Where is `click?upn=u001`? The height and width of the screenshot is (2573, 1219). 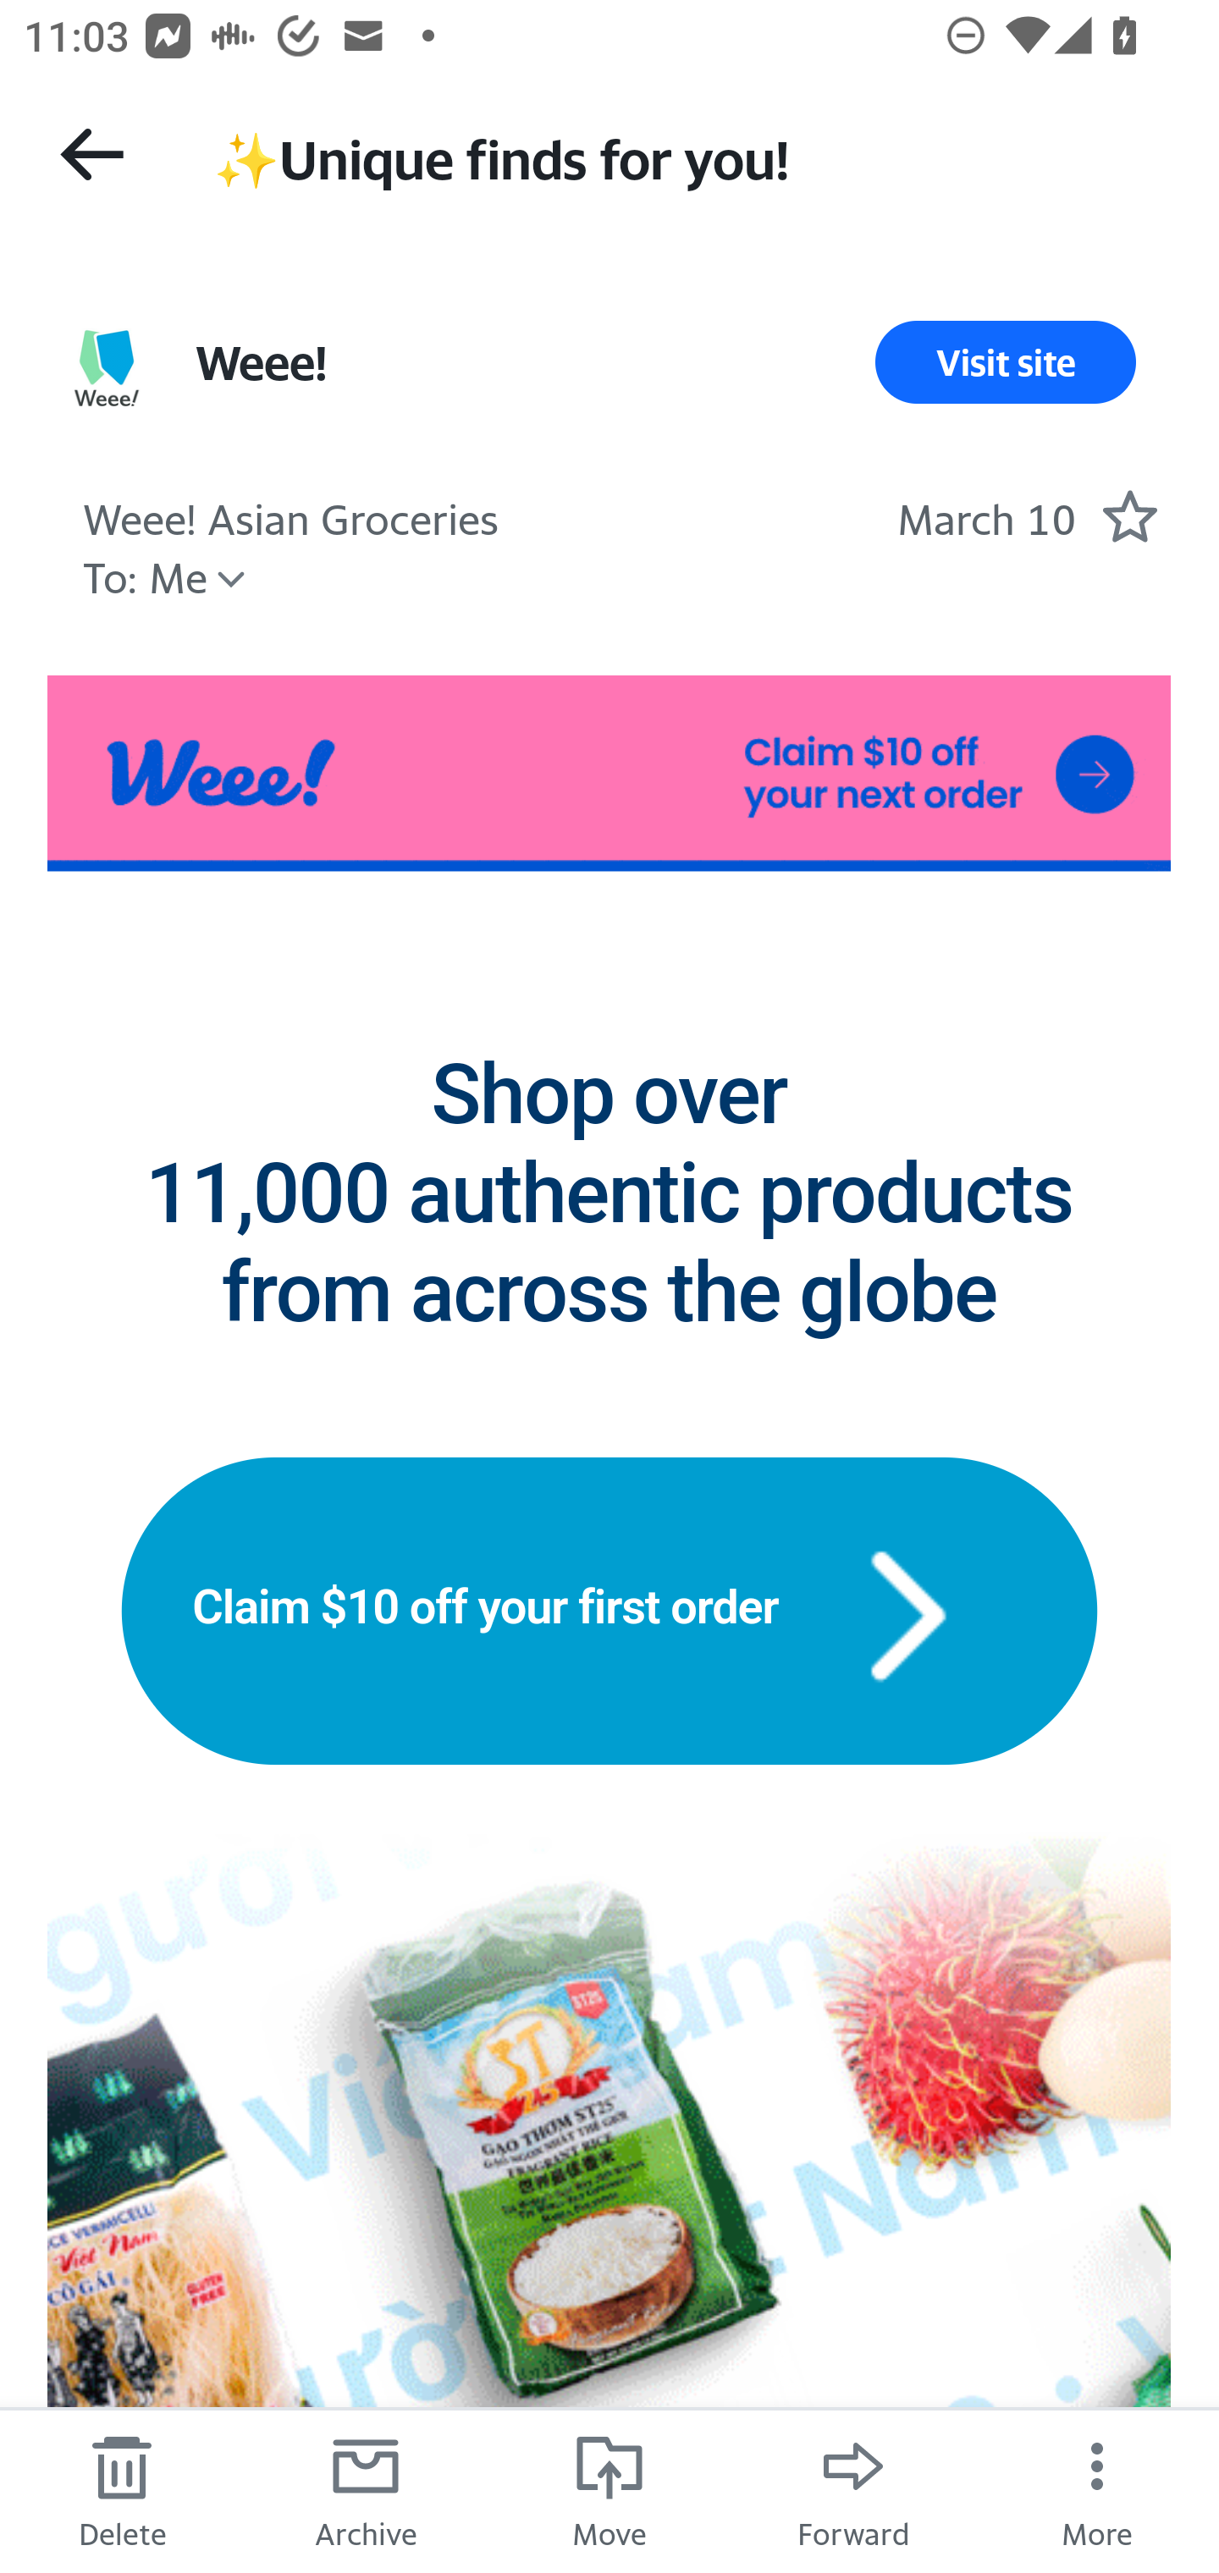
click?upn=u001 is located at coordinates (609, 773).